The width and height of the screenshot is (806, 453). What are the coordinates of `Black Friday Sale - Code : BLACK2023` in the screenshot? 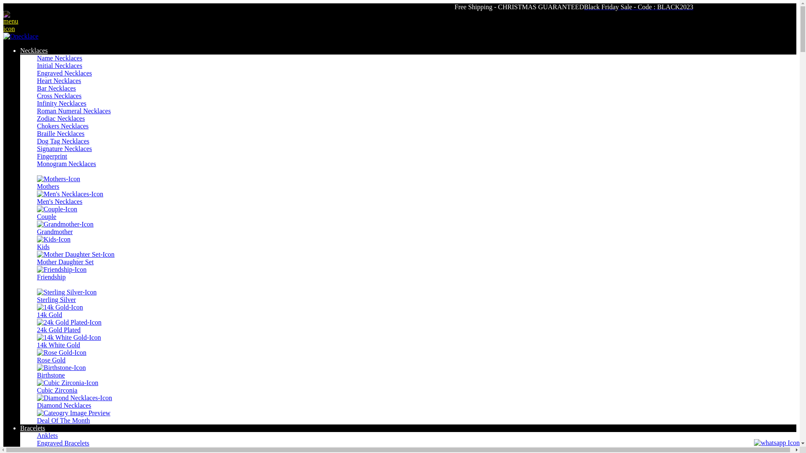 It's located at (639, 7).